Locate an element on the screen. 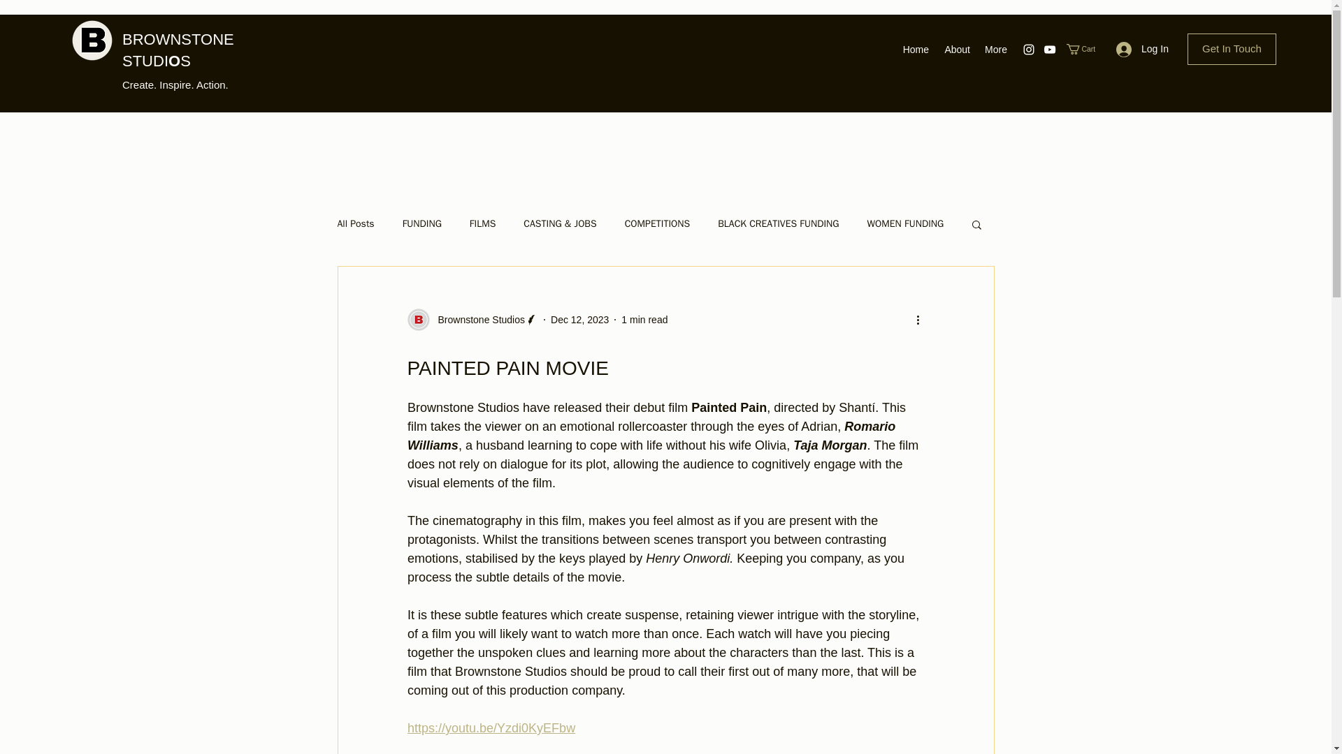 The image size is (1342, 754). FUNDING is located at coordinates (422, 224).